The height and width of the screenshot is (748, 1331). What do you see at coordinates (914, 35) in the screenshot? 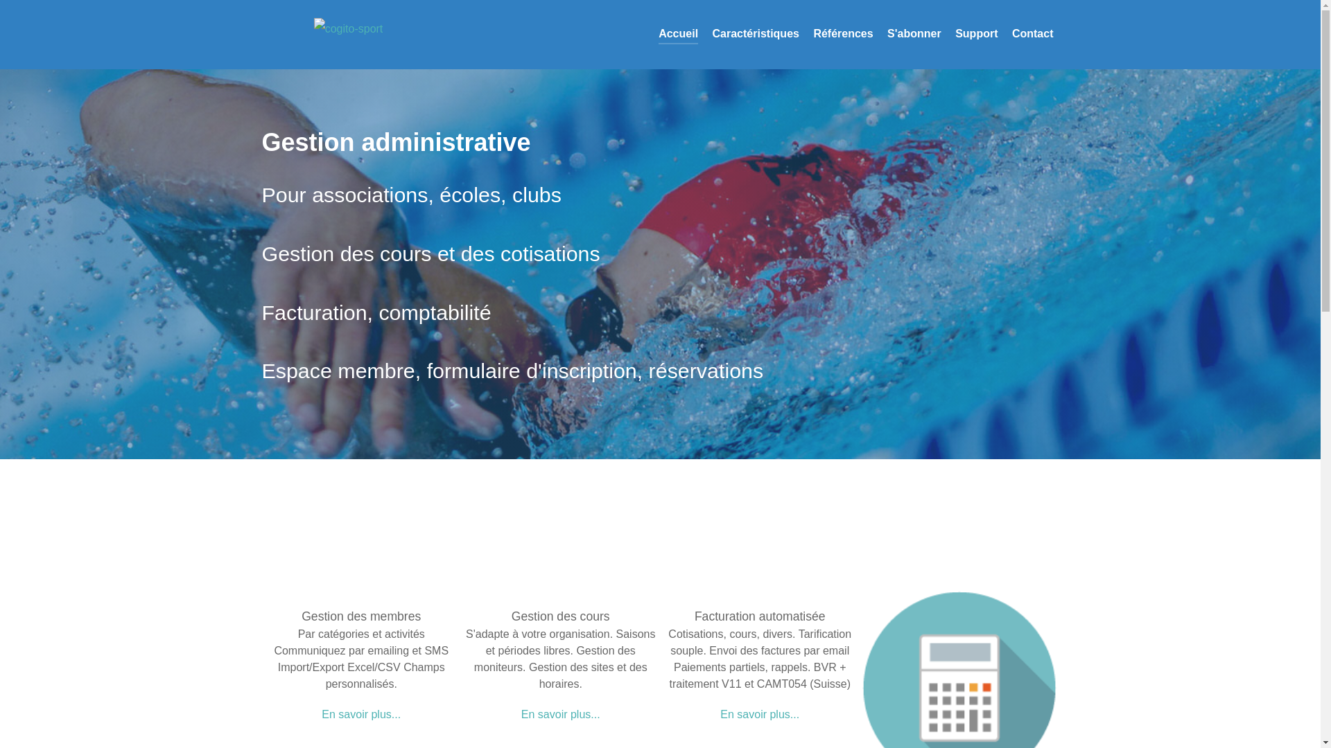
I see `S'abonner` at bounding box center [914, 35].